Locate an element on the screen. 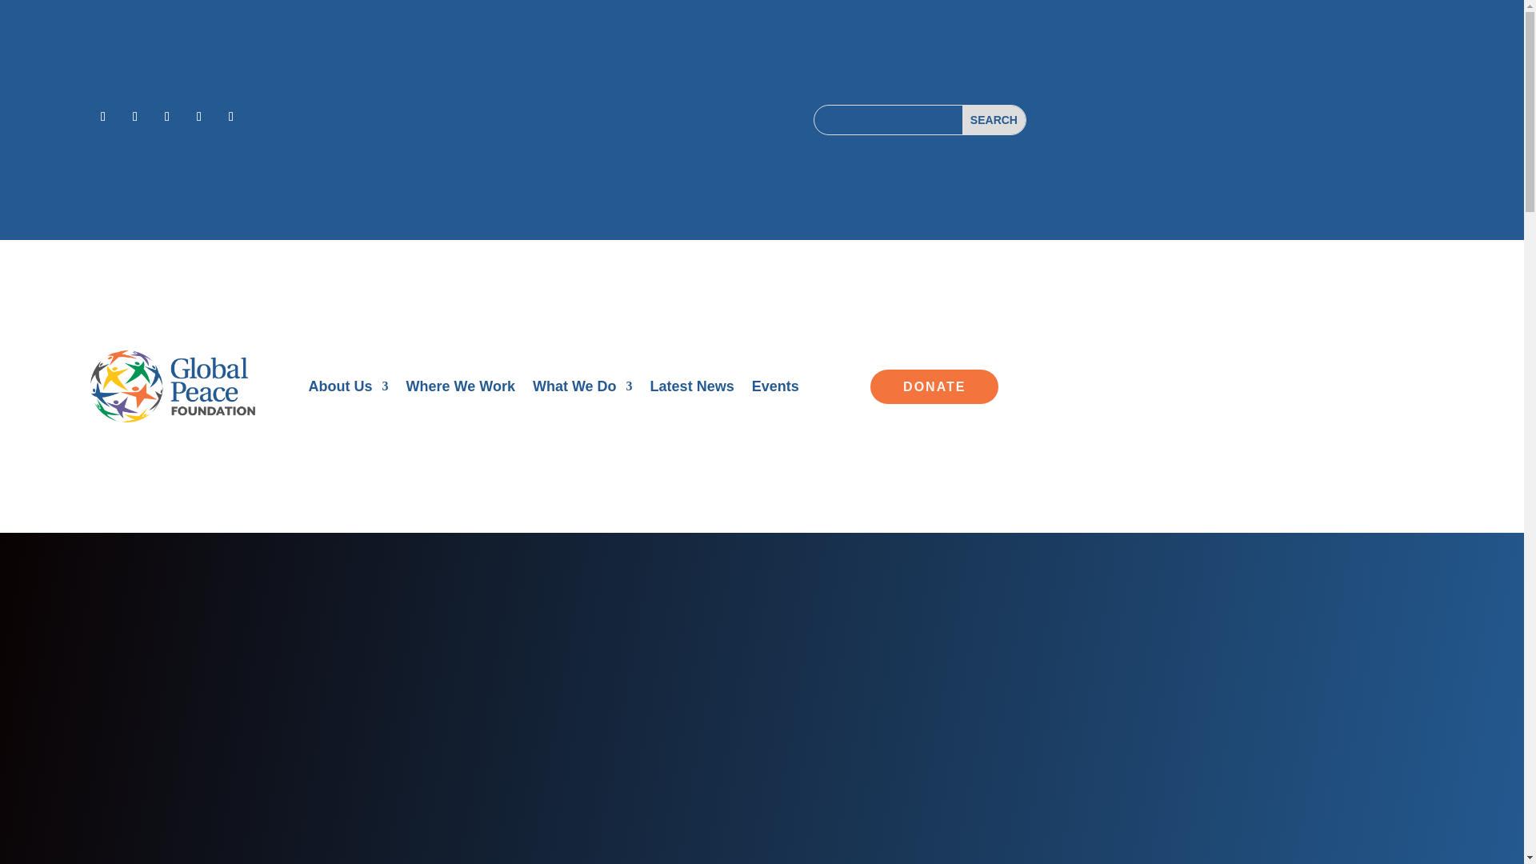 The height and width of the screenshot is (864, 1536). Events is located at coordinates (775, 389).